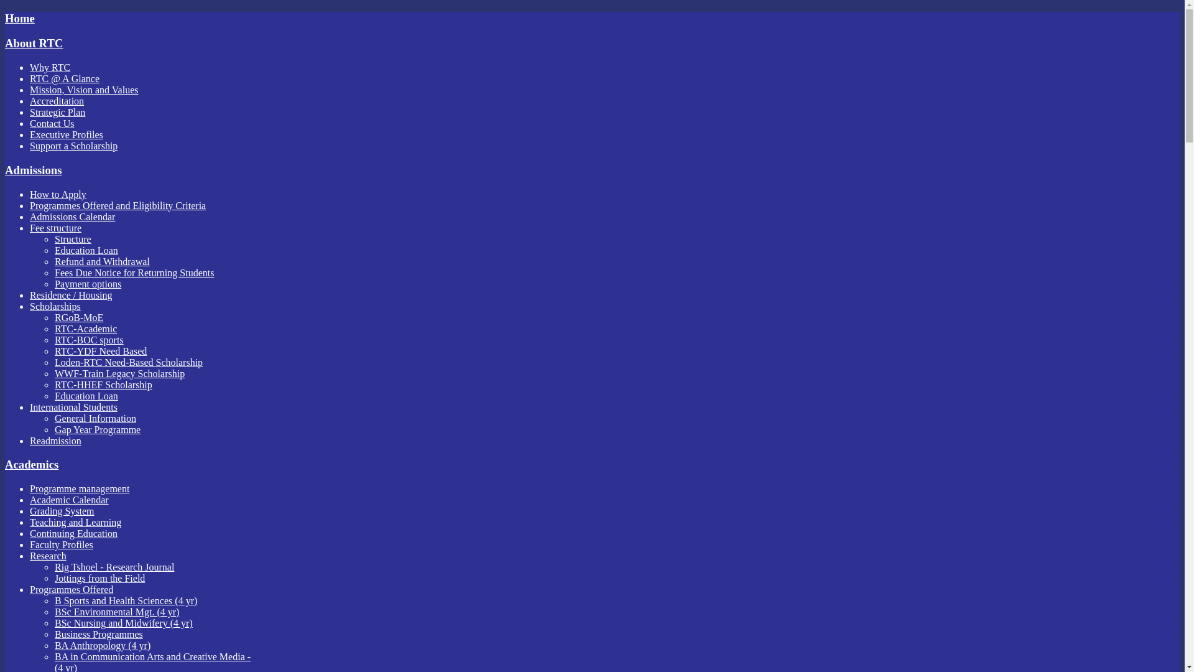 This screenshot has height=672, width=1194. I want to click on Grading System, so click(62, 511).